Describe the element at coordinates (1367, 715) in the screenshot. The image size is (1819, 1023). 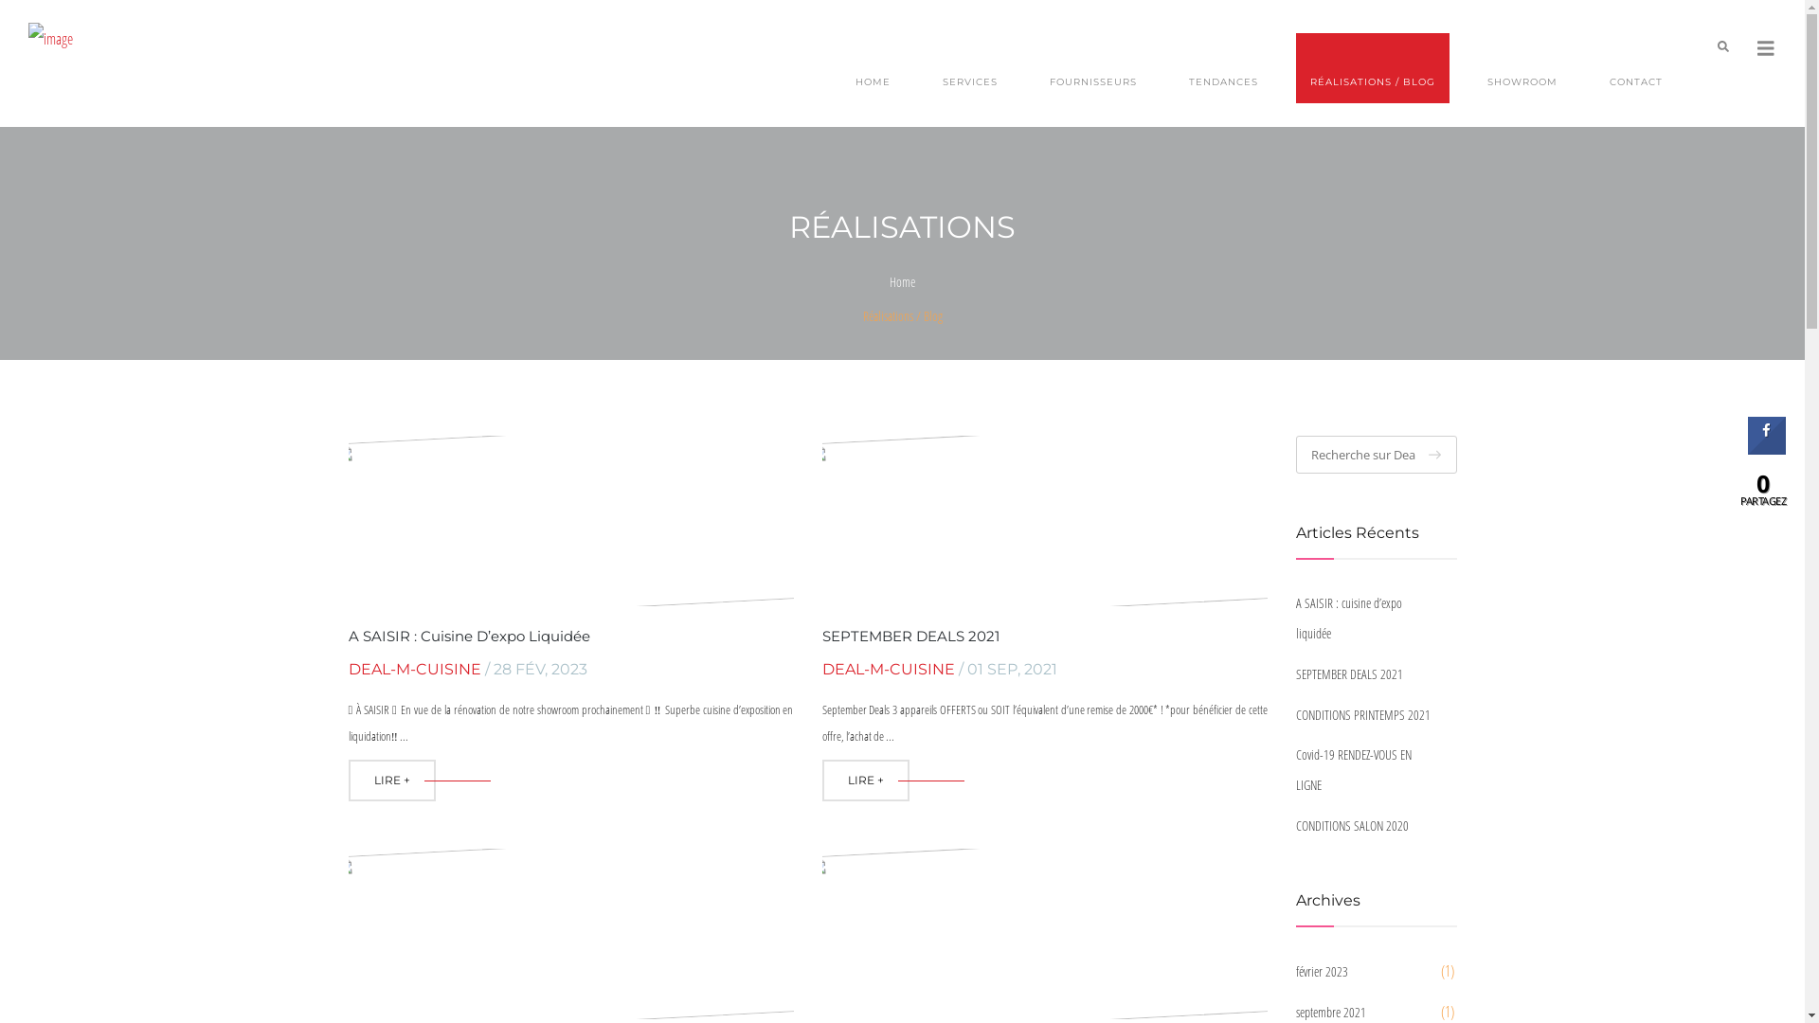
I see `CONDITIONS PRINTEMPS 2021` at that location.